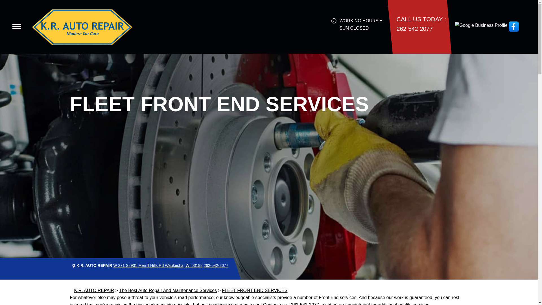 This screenshot has height=305, width=542. I want to click on K.R. AUTO REPAIR, so click(94, 290).